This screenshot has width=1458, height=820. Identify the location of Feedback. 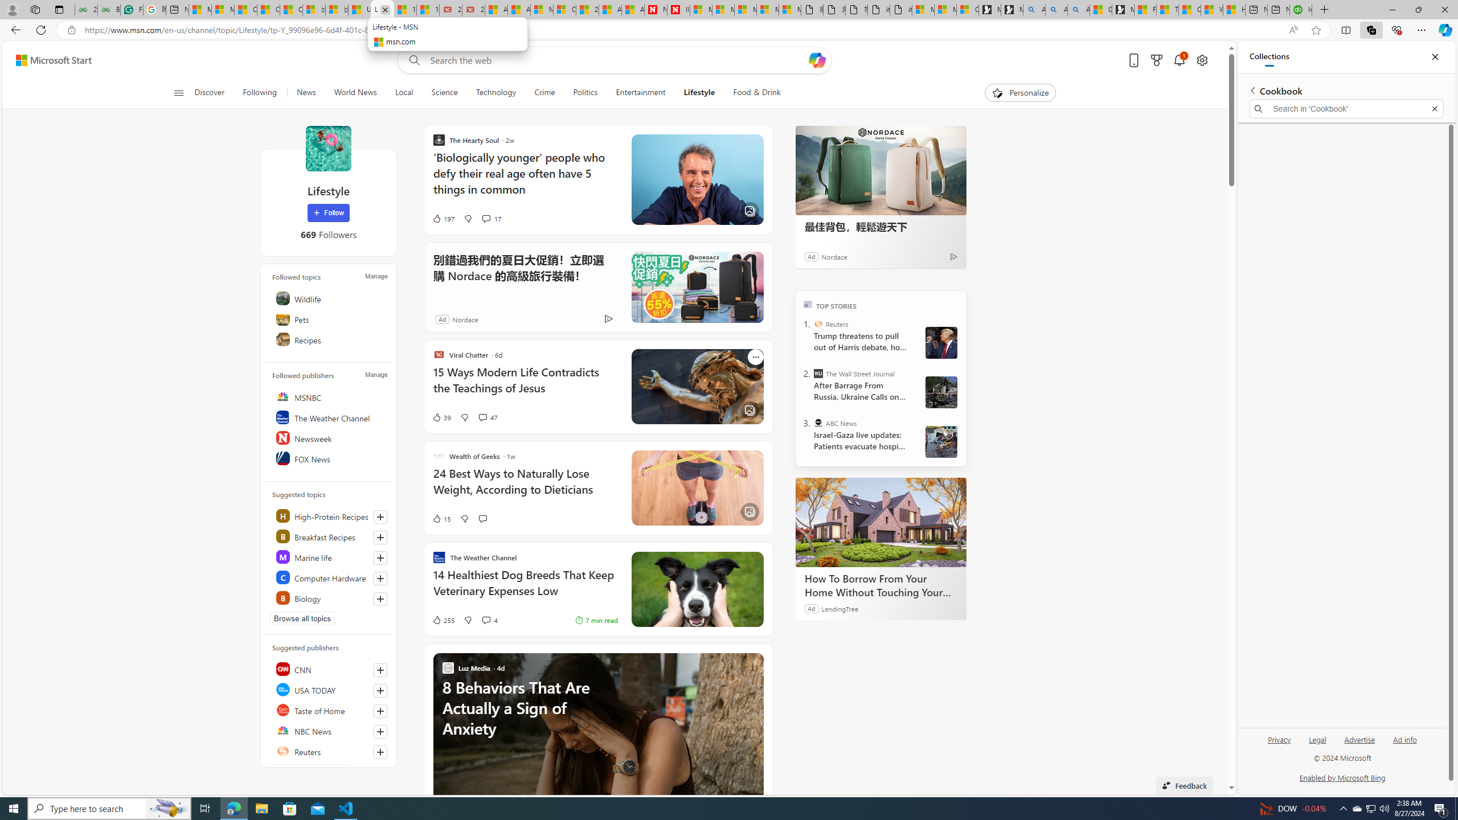
(1185, 785).